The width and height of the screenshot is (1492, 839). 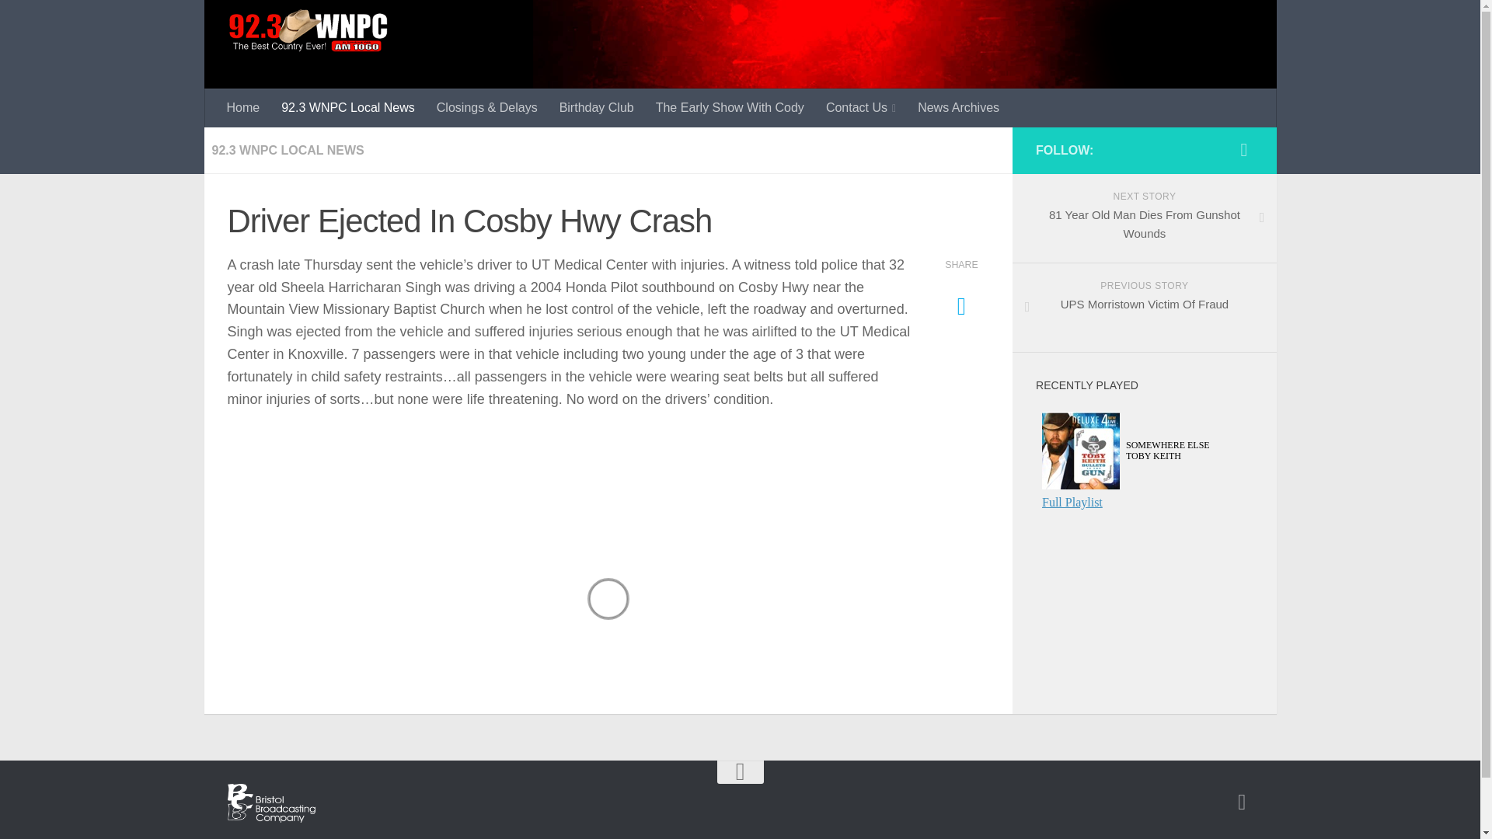 What do you see at coordinates (958, 108) in the screenshot?
I see `News Archives` at bounding box center [958, 108].